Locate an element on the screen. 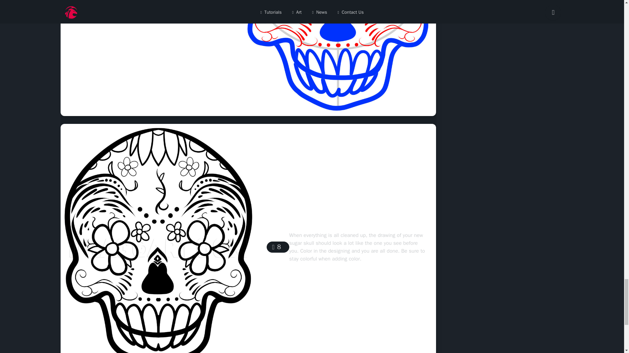 The image size is (629, 353). more is located at coordinates (137, 8).